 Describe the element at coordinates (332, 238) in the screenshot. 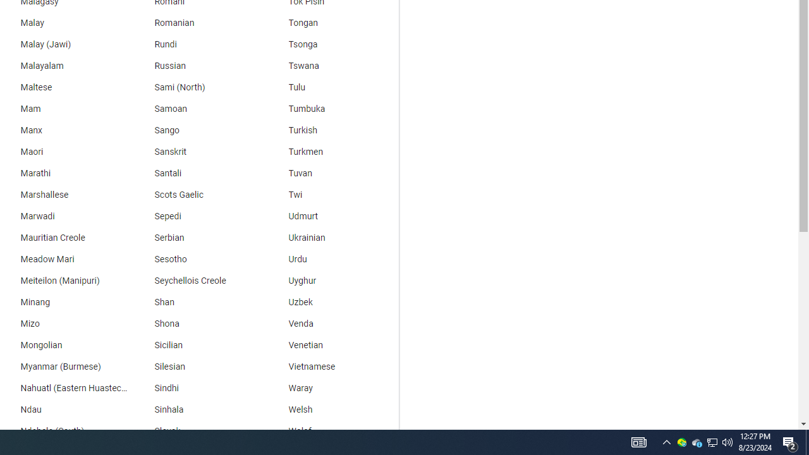

I see `Ukrainian` at that location.